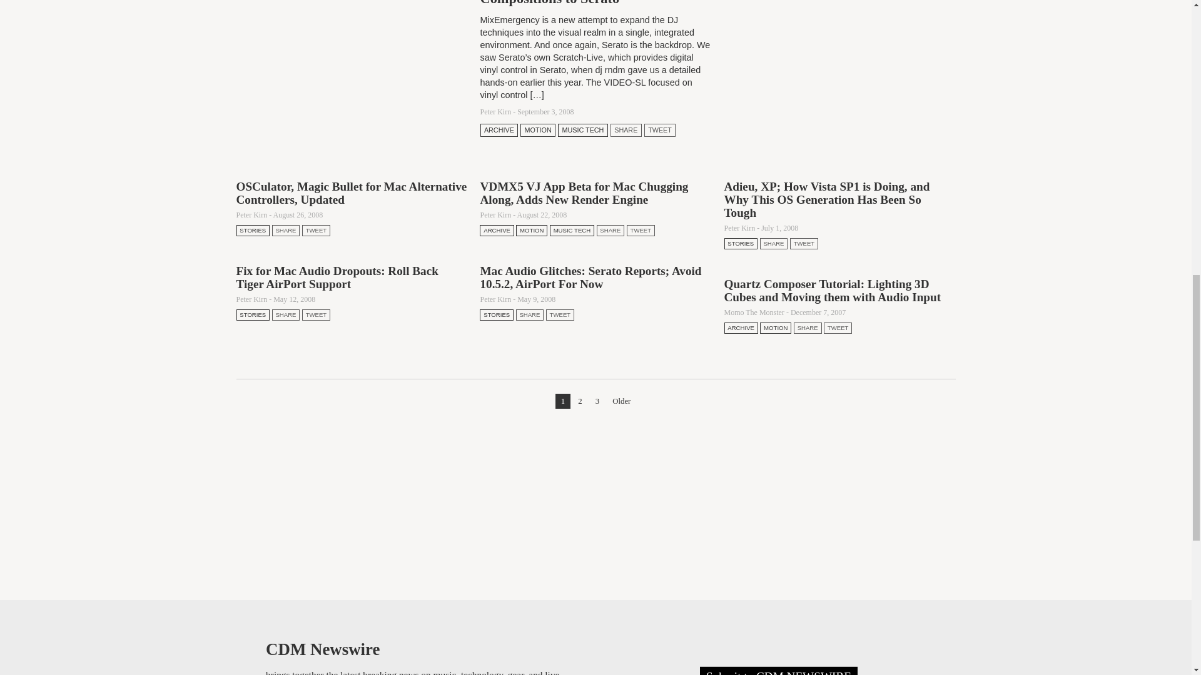  Describe the element at coordinates (499, 130) in the screenshot. I see `ARCHIVE` at that location.